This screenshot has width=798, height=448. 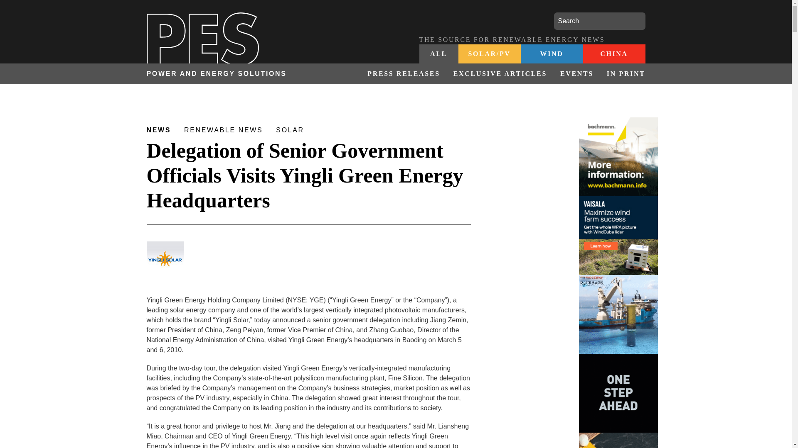 What do you see at coordinates (403, 74) in the screenshot?
I see `PRESS RELEASES` at bounding box center [403, 74].